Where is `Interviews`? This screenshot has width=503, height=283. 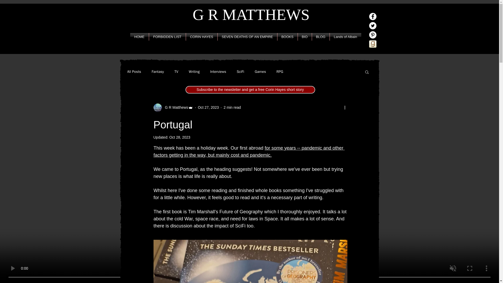 Interviews is located at coordinates (218, 72).